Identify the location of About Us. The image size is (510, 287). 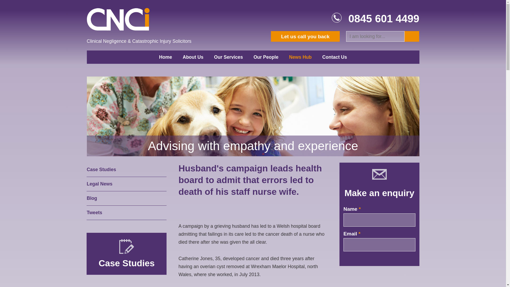
(193, 57).